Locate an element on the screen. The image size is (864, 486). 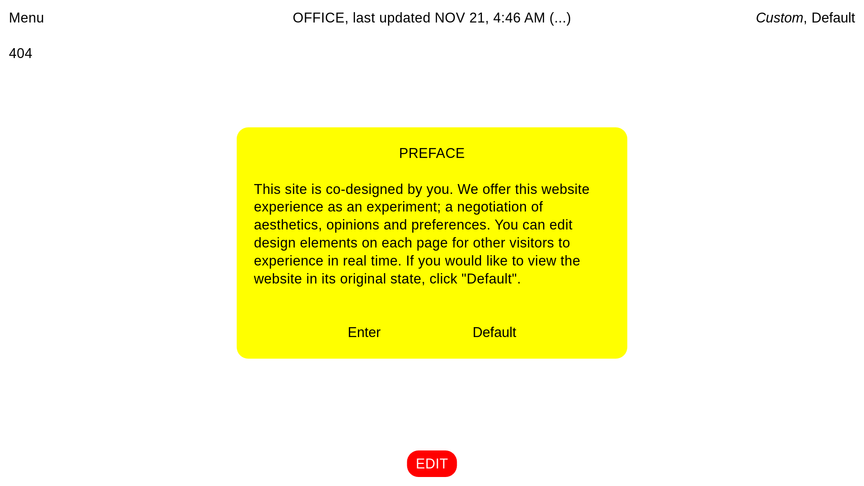
Default is located at coordinates (833, 18).